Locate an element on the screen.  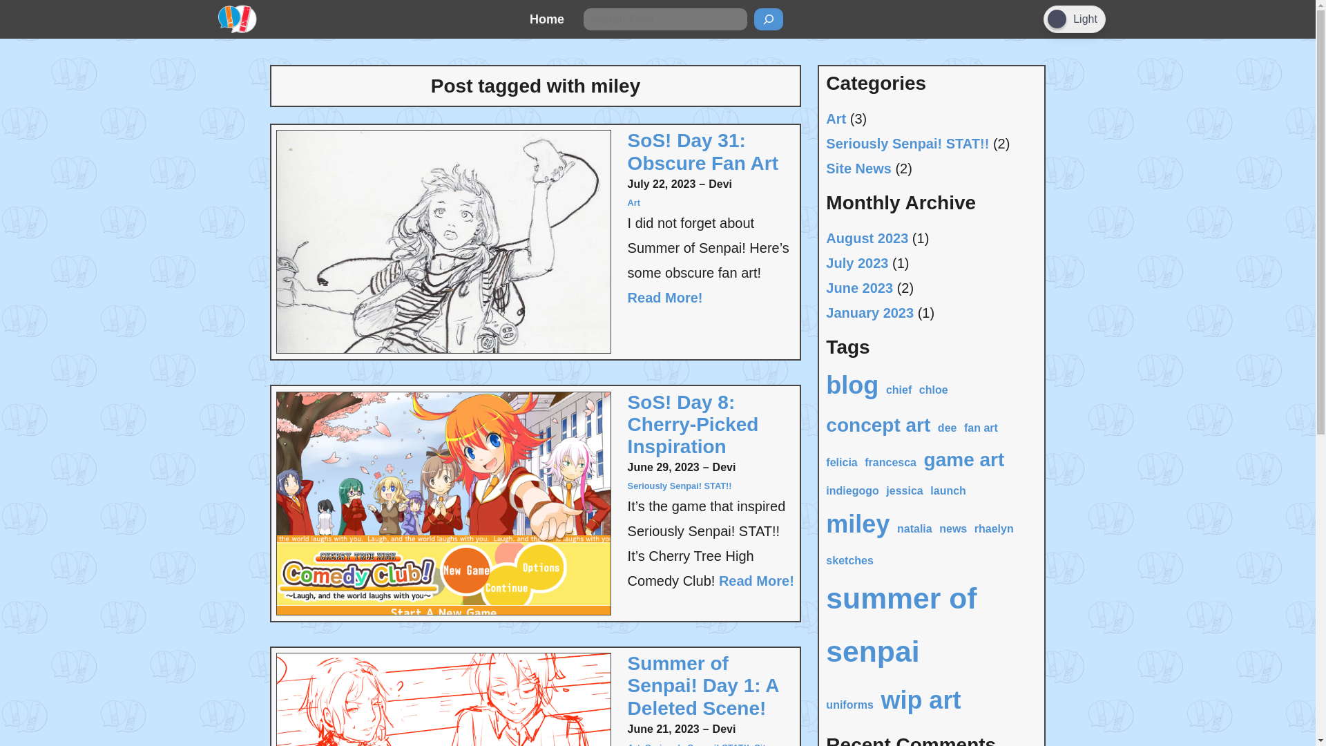
Seriously Senpai! STAT!! is located at coordinates (907, 144).